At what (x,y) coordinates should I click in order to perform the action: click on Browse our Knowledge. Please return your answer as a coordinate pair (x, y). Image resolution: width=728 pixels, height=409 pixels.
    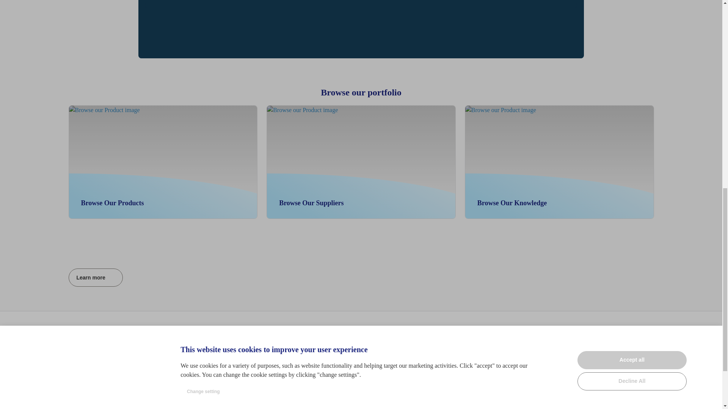
    Looking at the image, I should click on (163, 162).